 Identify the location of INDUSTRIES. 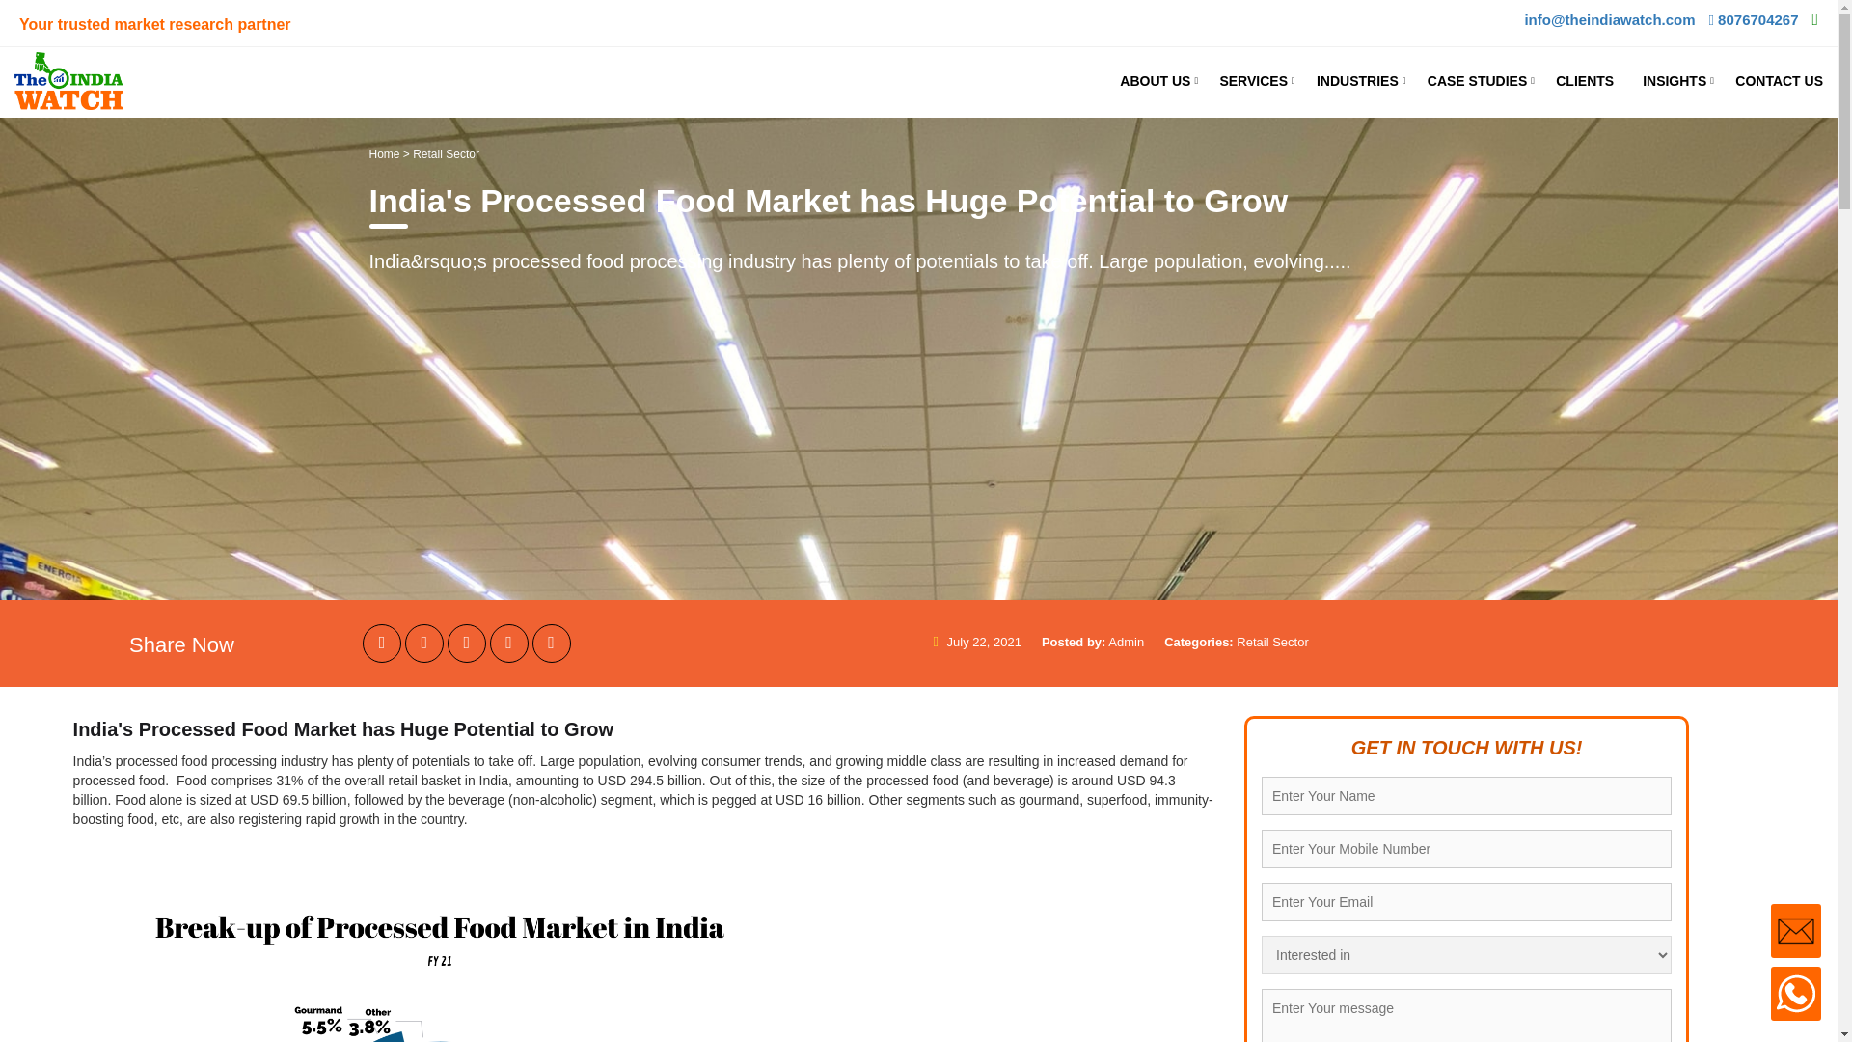
(1356, 81).